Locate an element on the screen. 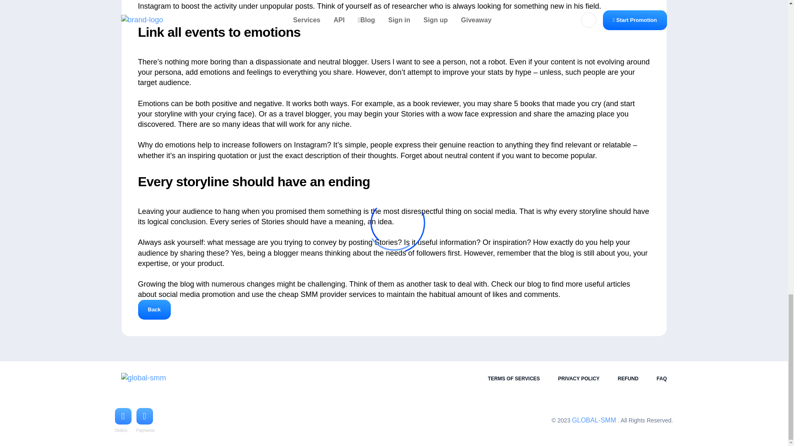 This screenshot has height=446, width=794. PRIVACY POLICY is located at coordinates (579, 379).